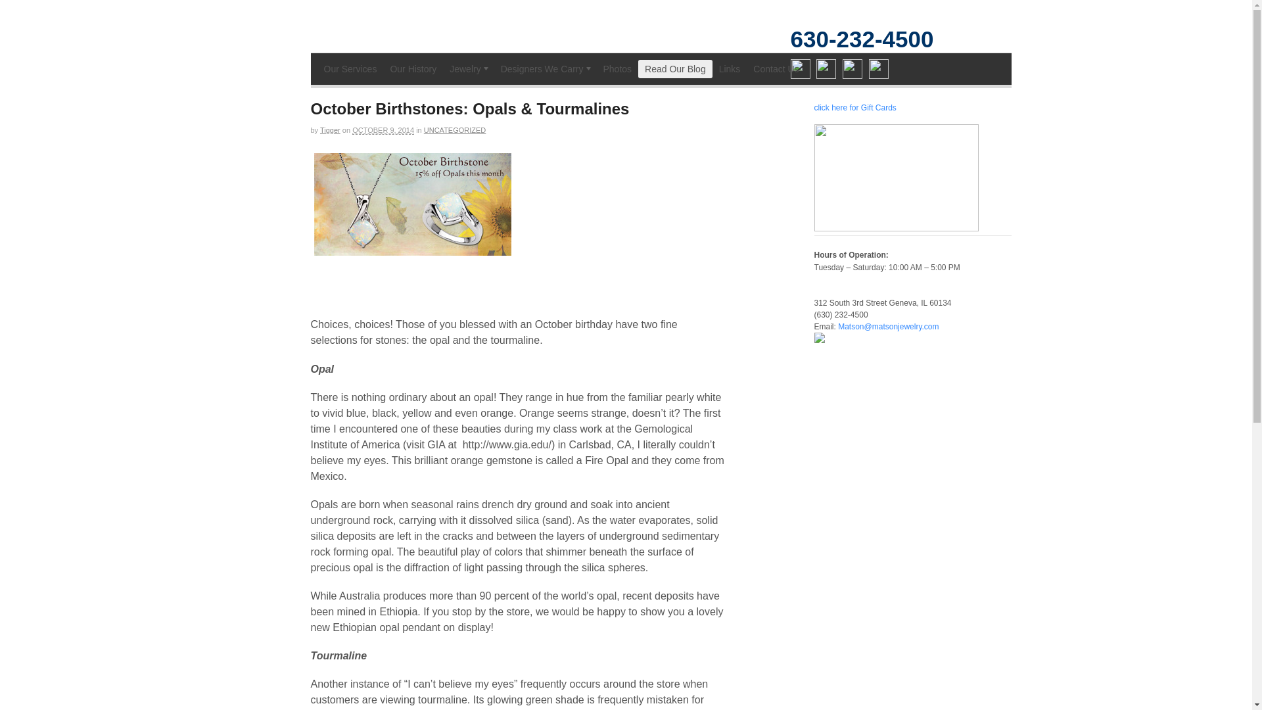  Describe the element at coordinates (676, 68) in the screenshot. I see `Read Our Blog` at that location.